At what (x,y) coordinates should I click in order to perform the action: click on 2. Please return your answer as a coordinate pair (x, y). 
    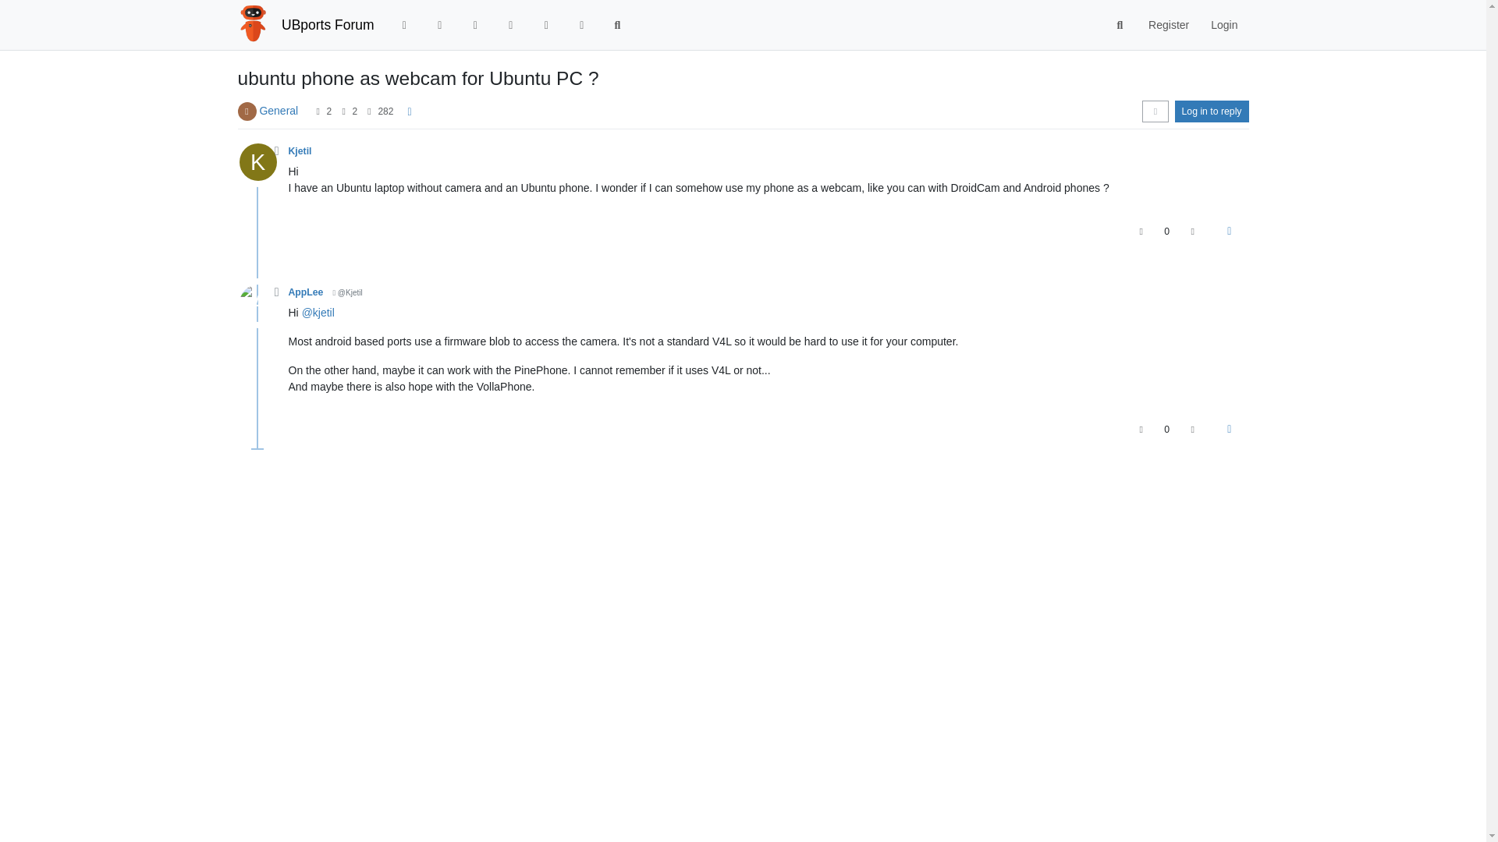
    Looking at the image, I should click on (329, 111).